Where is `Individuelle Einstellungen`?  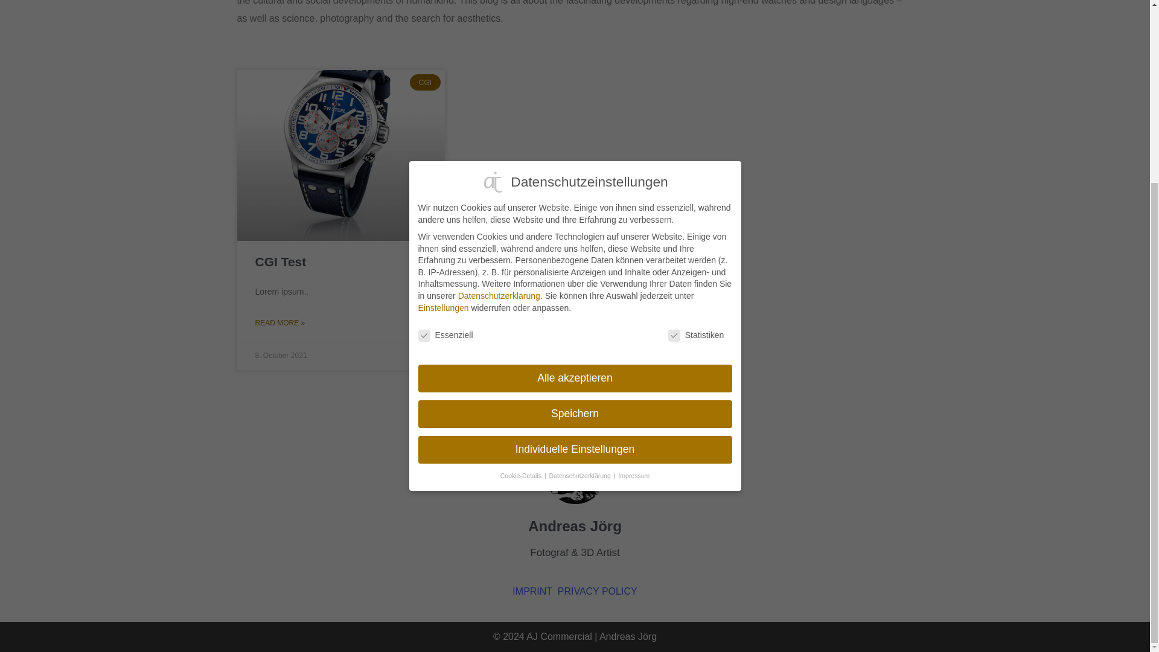
Individuelle Einstellungen is located at coordinates (574, 203).